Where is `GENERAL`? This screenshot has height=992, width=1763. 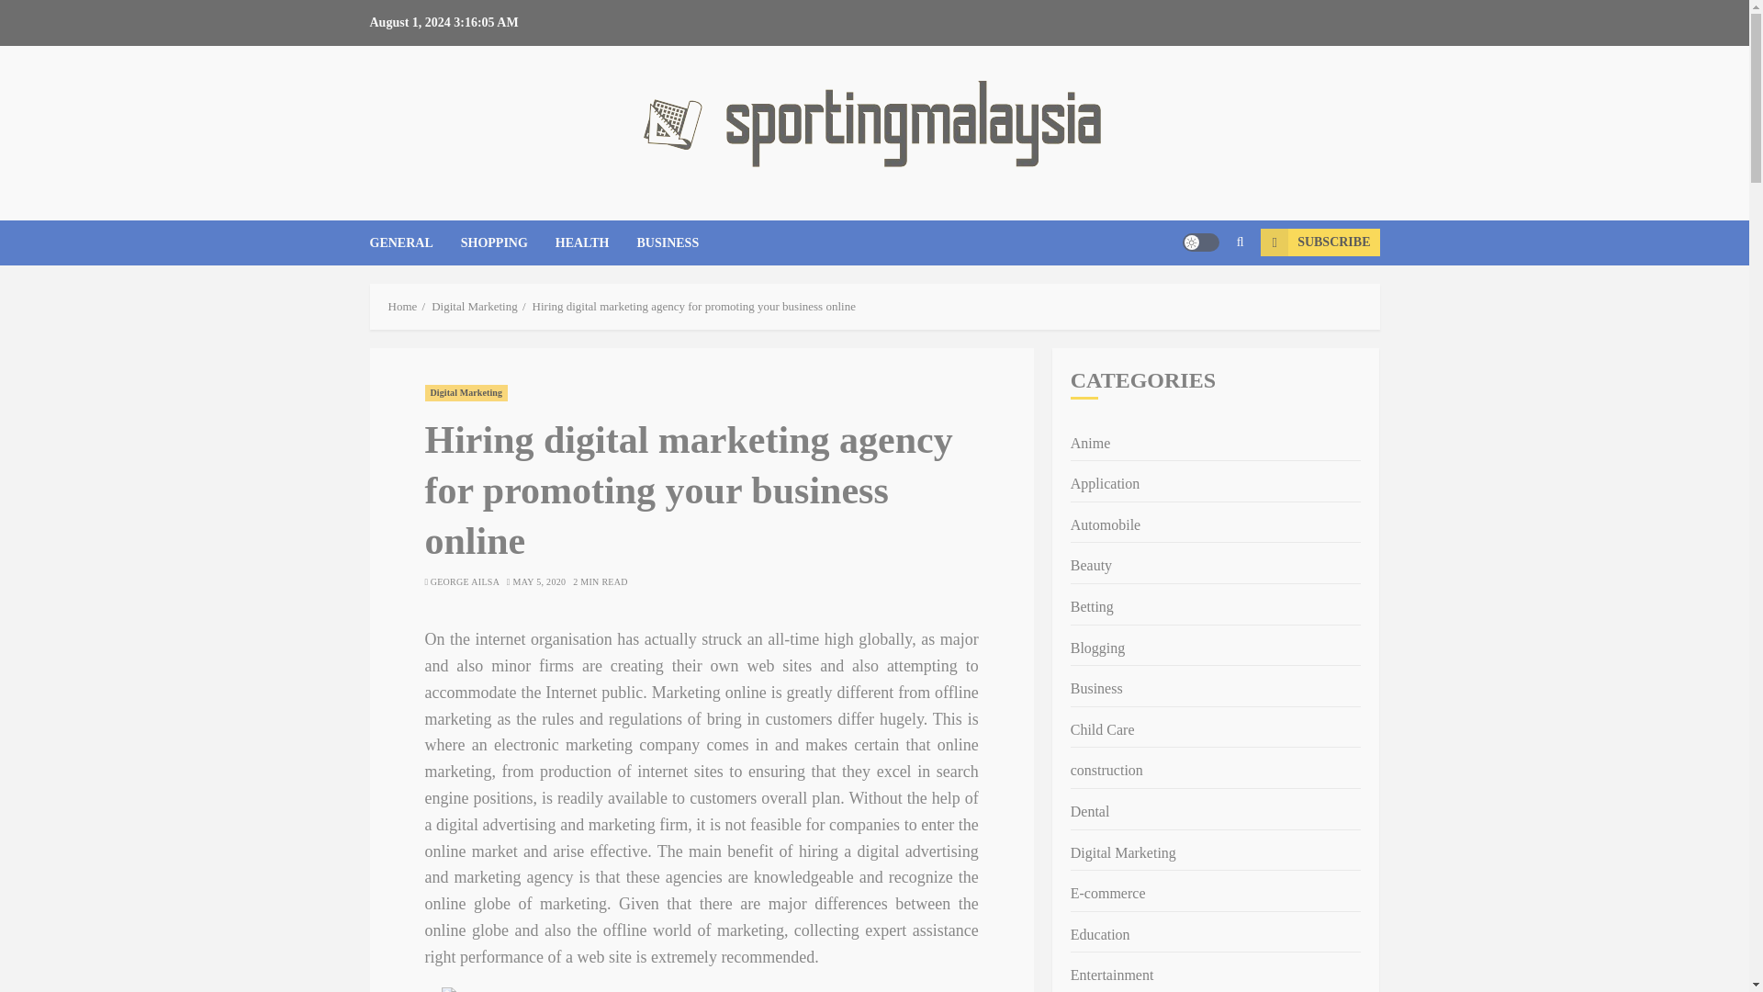
GENERAL is located at coordinates (414, 242).